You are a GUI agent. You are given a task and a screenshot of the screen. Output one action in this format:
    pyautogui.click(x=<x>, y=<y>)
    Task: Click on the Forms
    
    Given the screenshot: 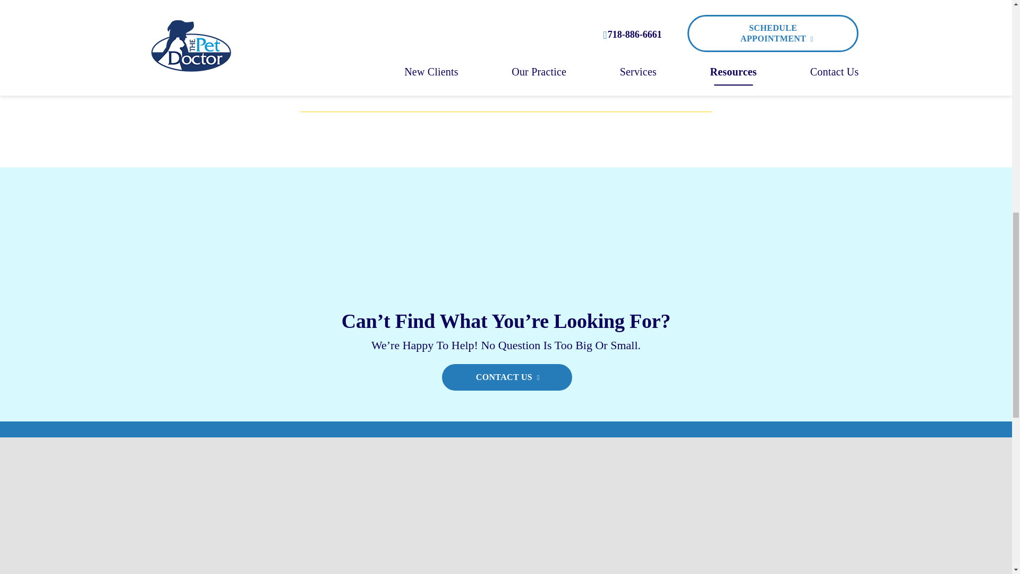 What is the action you would take?
    pyautogui.click(x=501, y=19)
    